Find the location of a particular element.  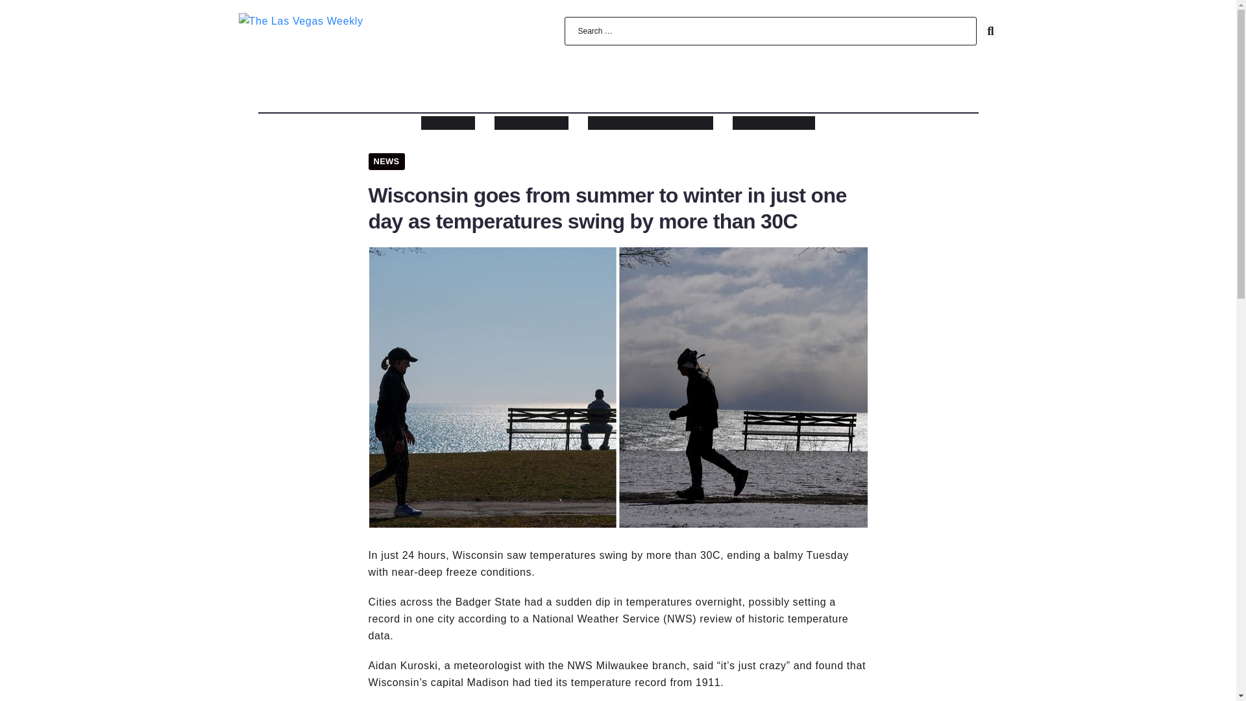

MARKETING is located at coordinates (774, 123).